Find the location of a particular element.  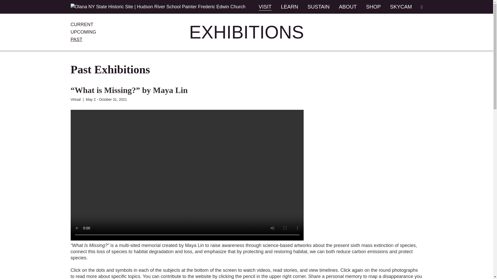

LEARN is located at coordinates (289, 7).